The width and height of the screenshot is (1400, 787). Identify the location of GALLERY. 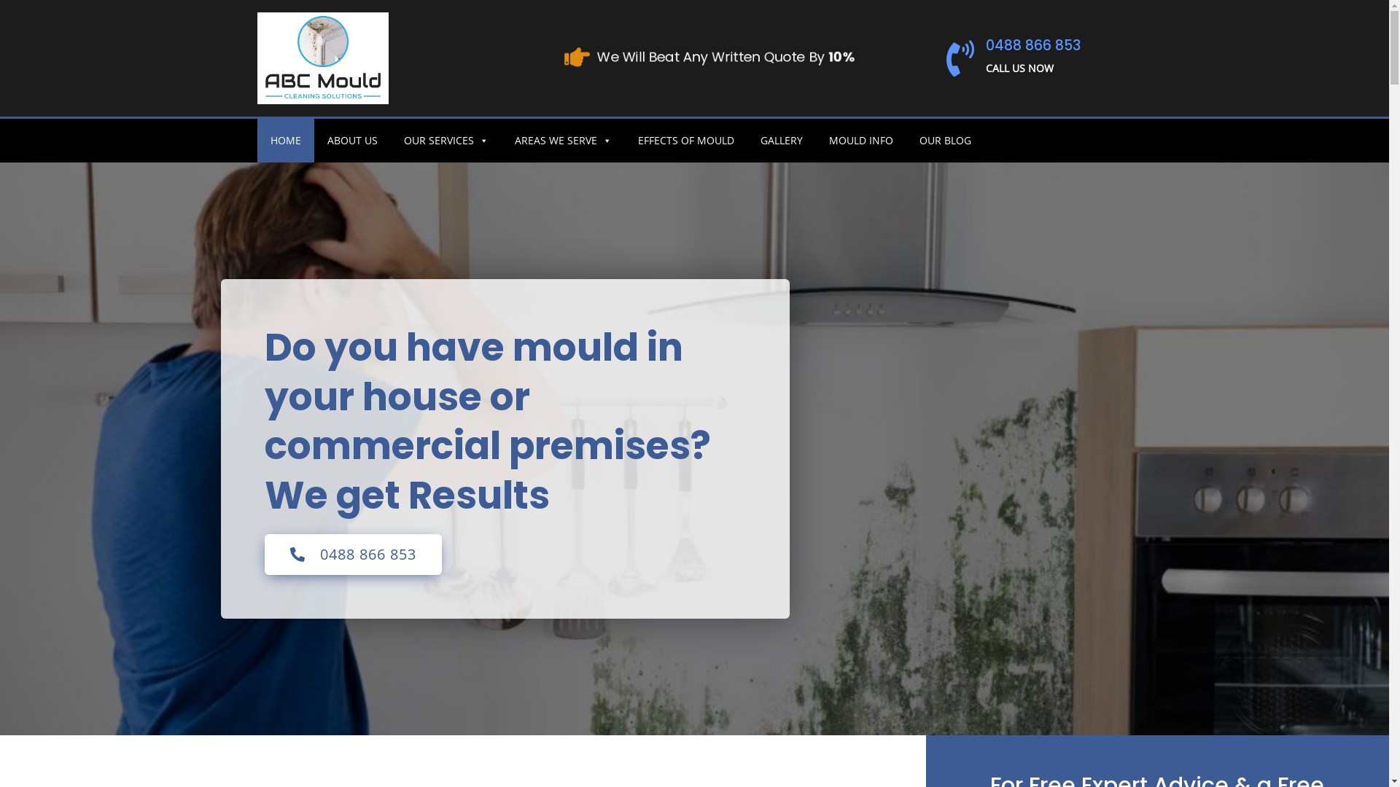
(781, 141).